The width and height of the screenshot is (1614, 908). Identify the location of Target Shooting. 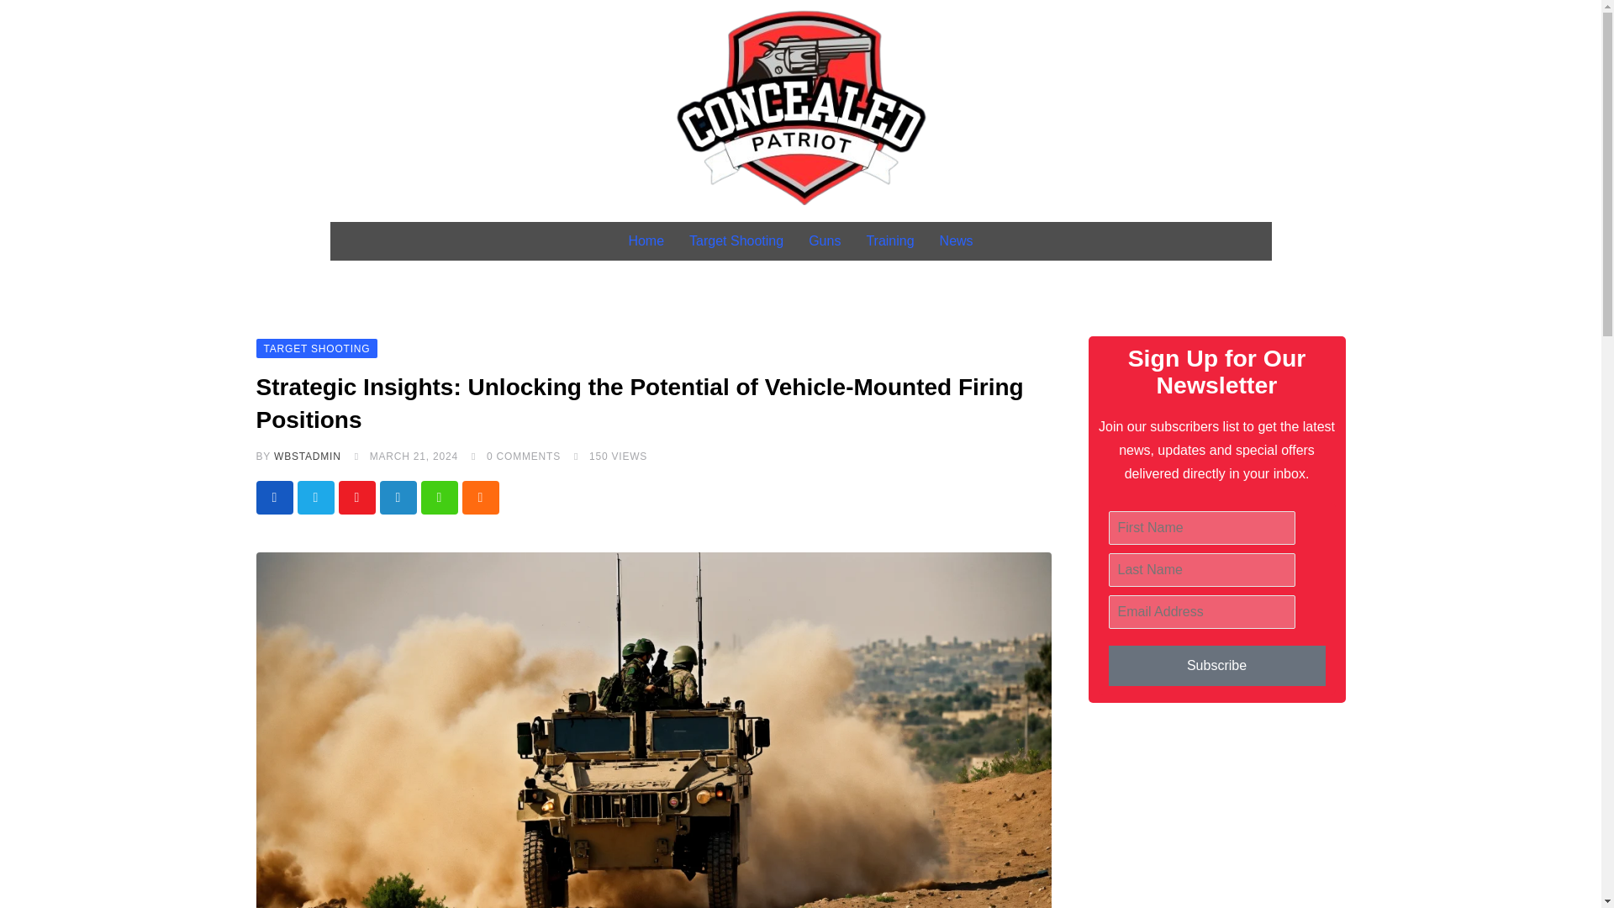
(736, 240).